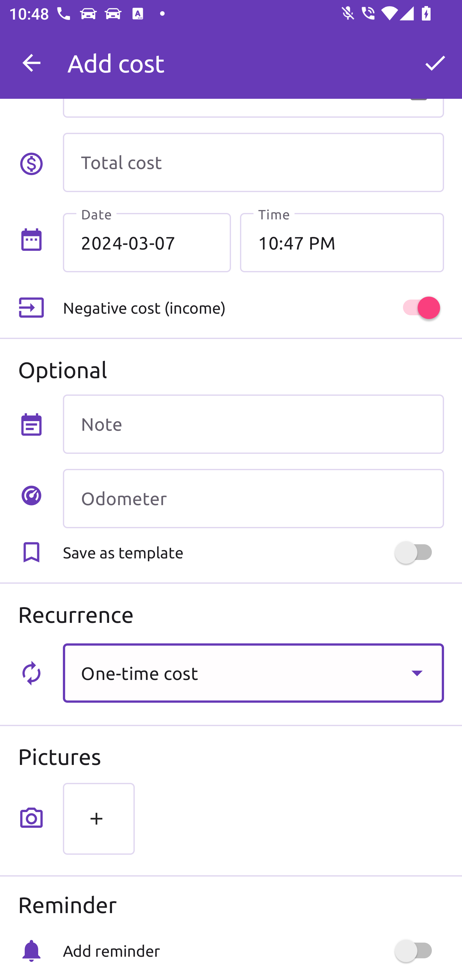 The height and width of the screenshot is (975, 462). What do you see at coordinates (253, 552) in the screenshot?
I see `Save as template` at bounding box center [253, 552].